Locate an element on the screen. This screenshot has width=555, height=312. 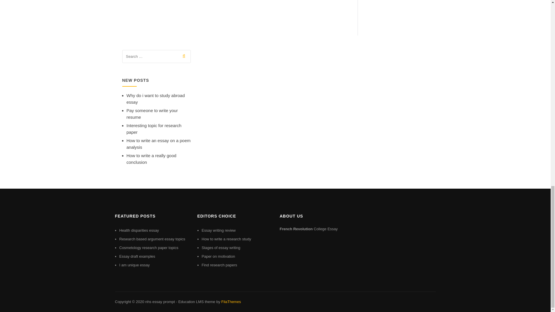
How to write an essay on a poem analysis is located at coordinates (158, 144).